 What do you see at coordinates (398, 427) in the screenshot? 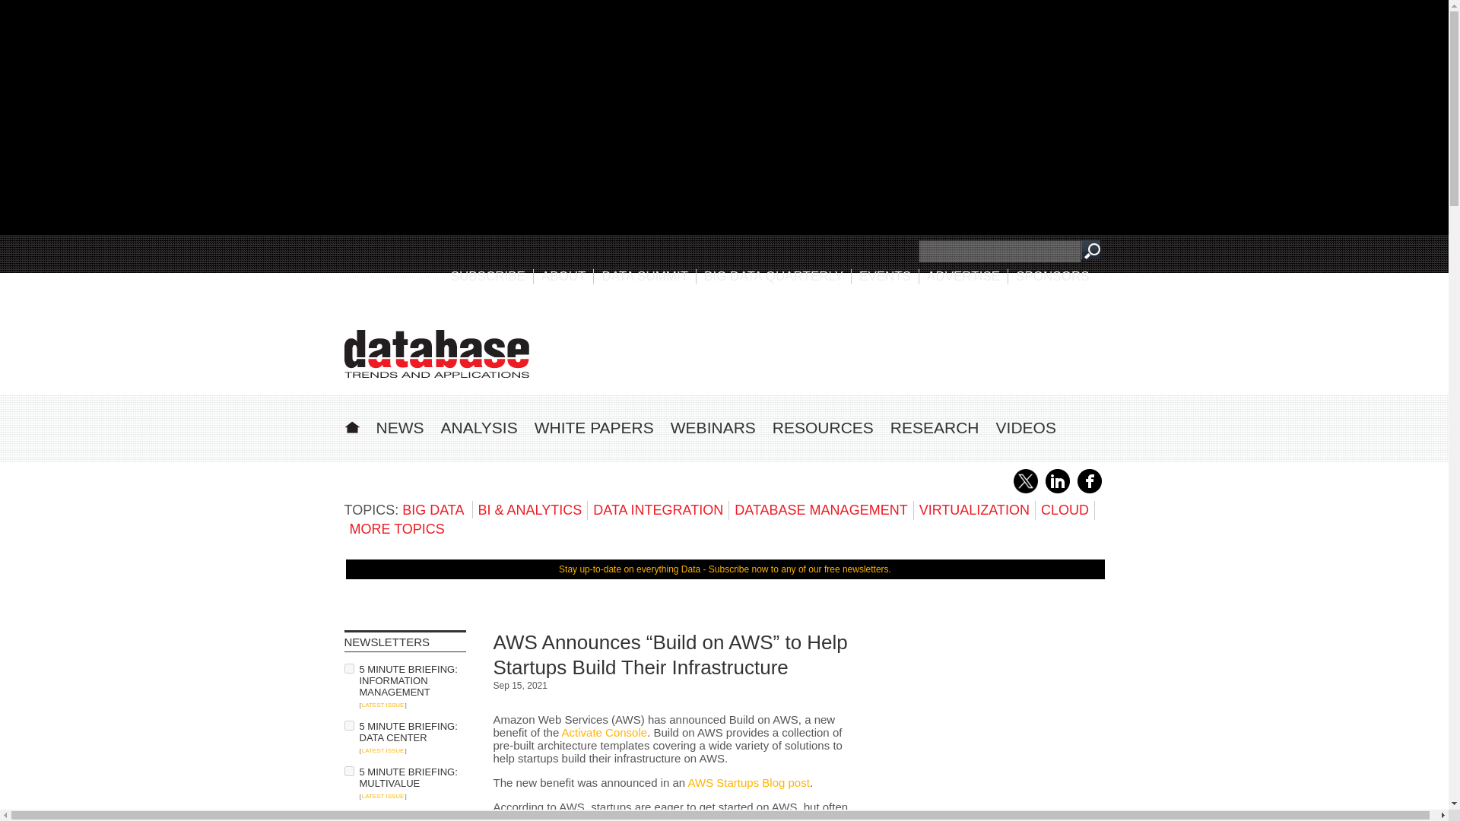
I see `NEWS` at bounding box center [398, 427].